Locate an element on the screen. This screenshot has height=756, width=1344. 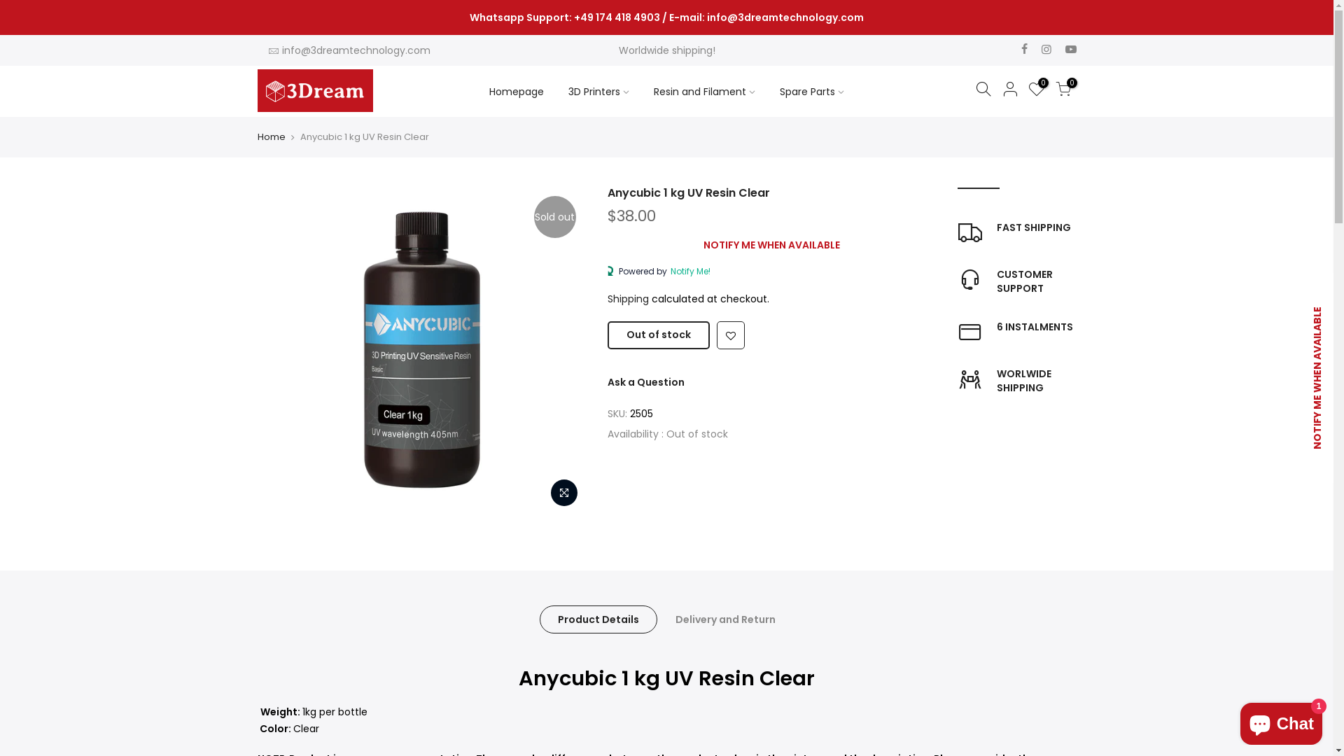
Product Details is located at coordinates (598, 619).